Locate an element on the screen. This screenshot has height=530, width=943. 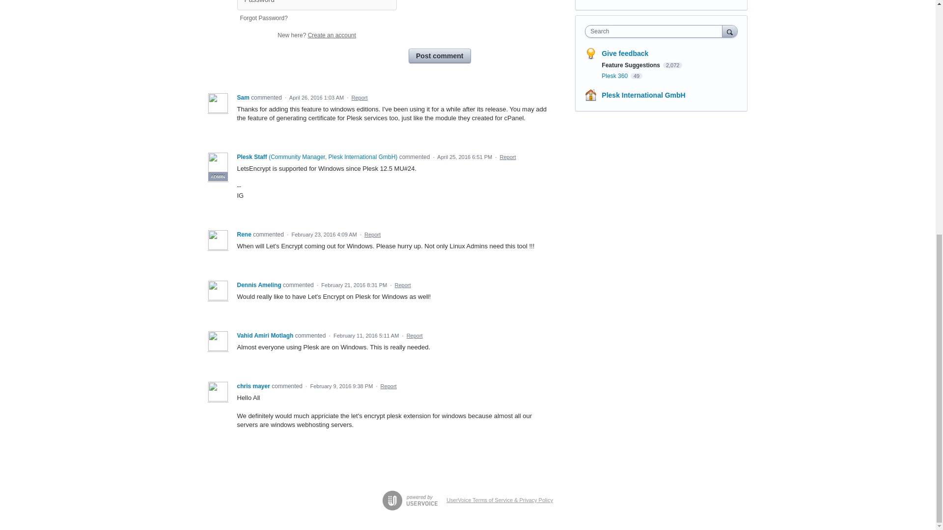
Sam is located at coordinates (244, 98).